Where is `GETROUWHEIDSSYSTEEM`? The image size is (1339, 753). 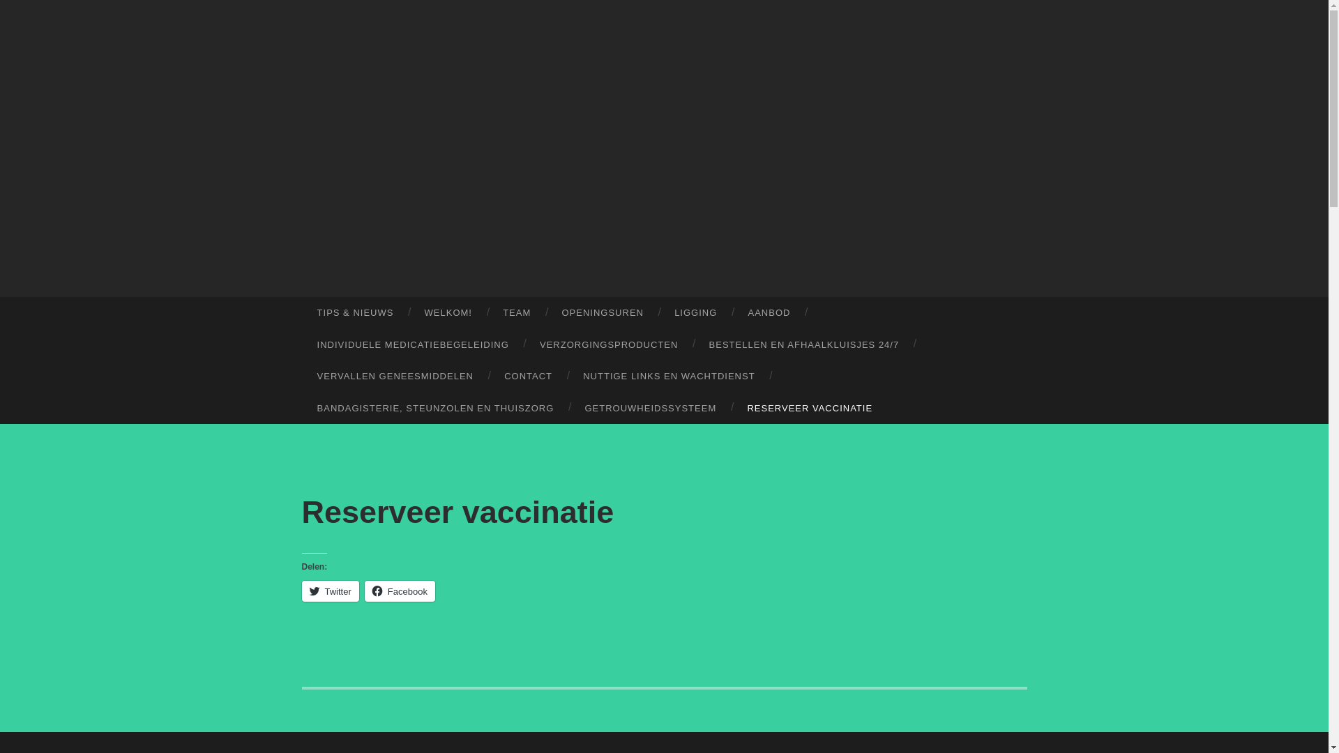 GETROUWHEIDSSYSTEEM is located at coordinates (650, 408).